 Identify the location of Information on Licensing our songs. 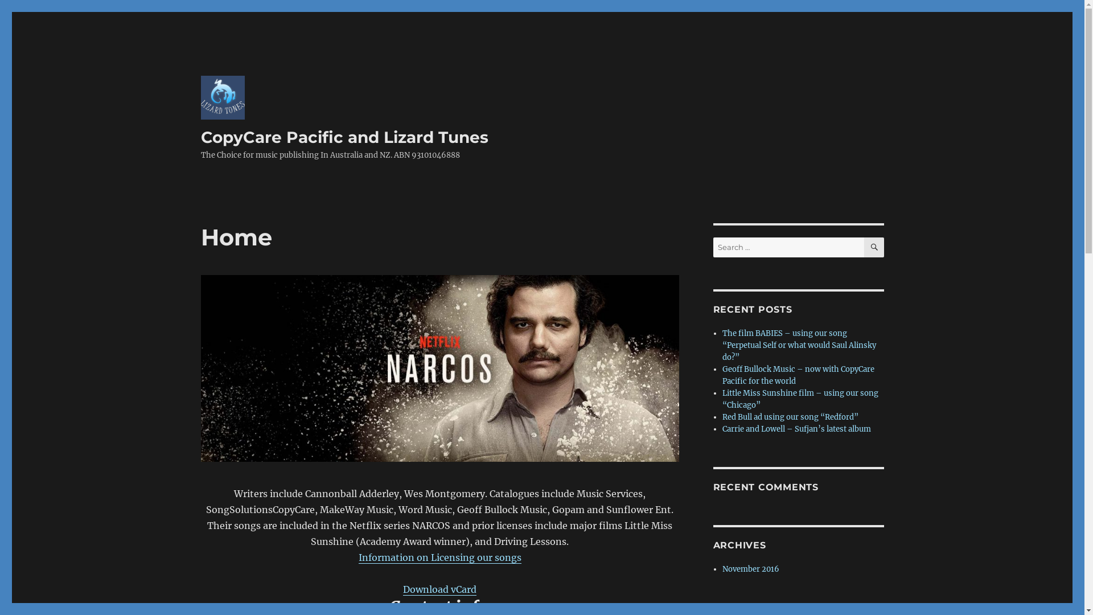
(440, 557).